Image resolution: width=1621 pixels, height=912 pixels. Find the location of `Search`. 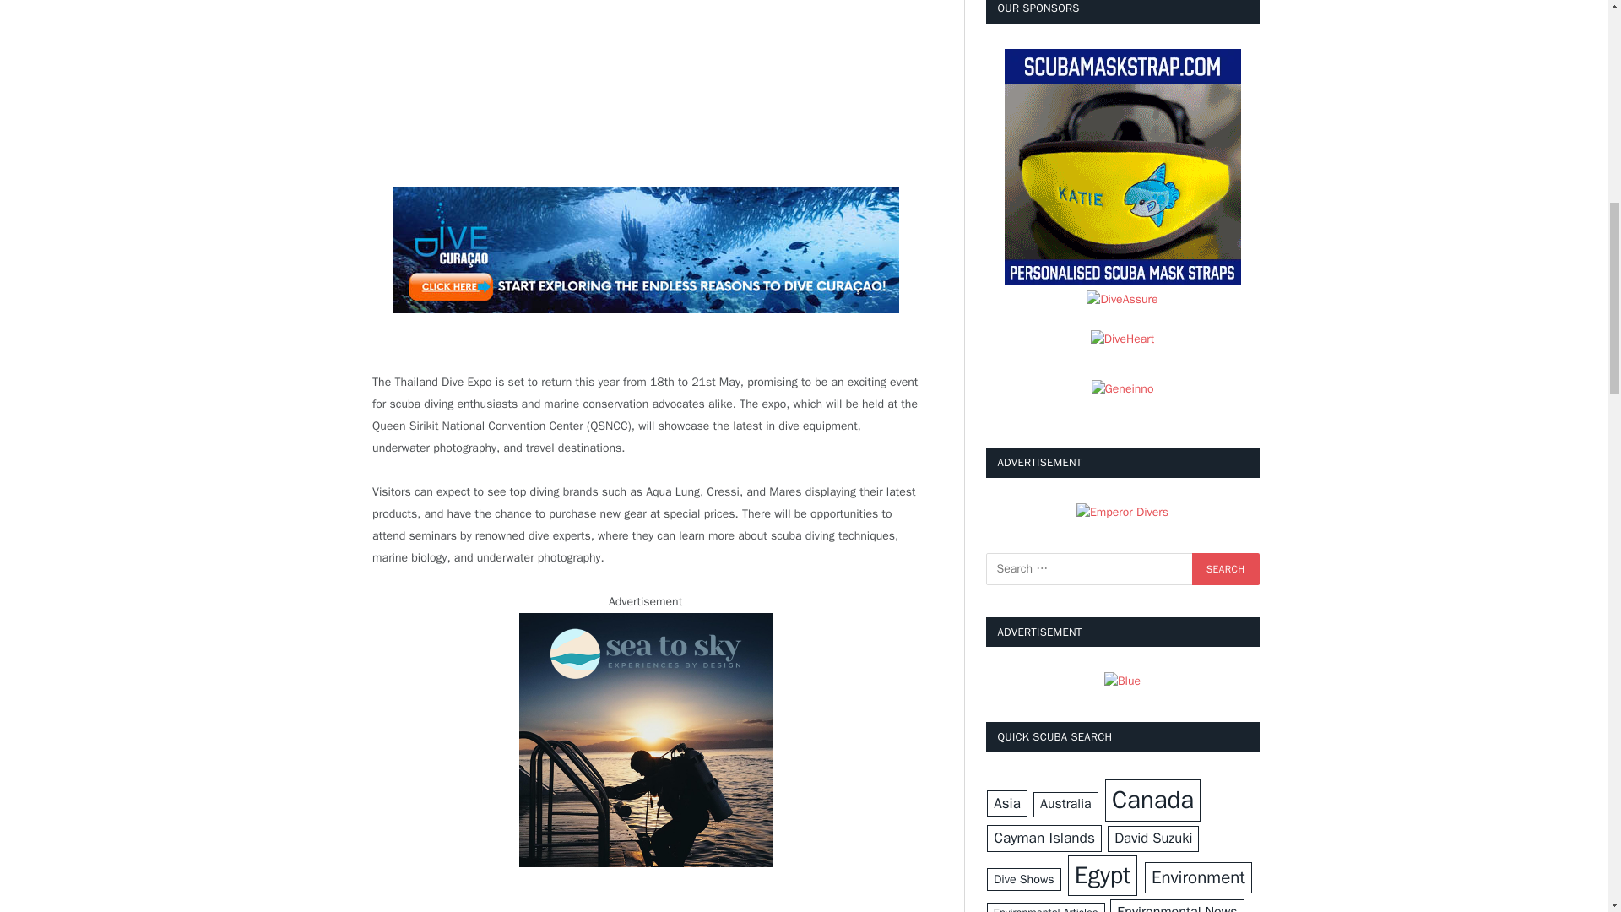

Search is located at coordinates (1225, 569).